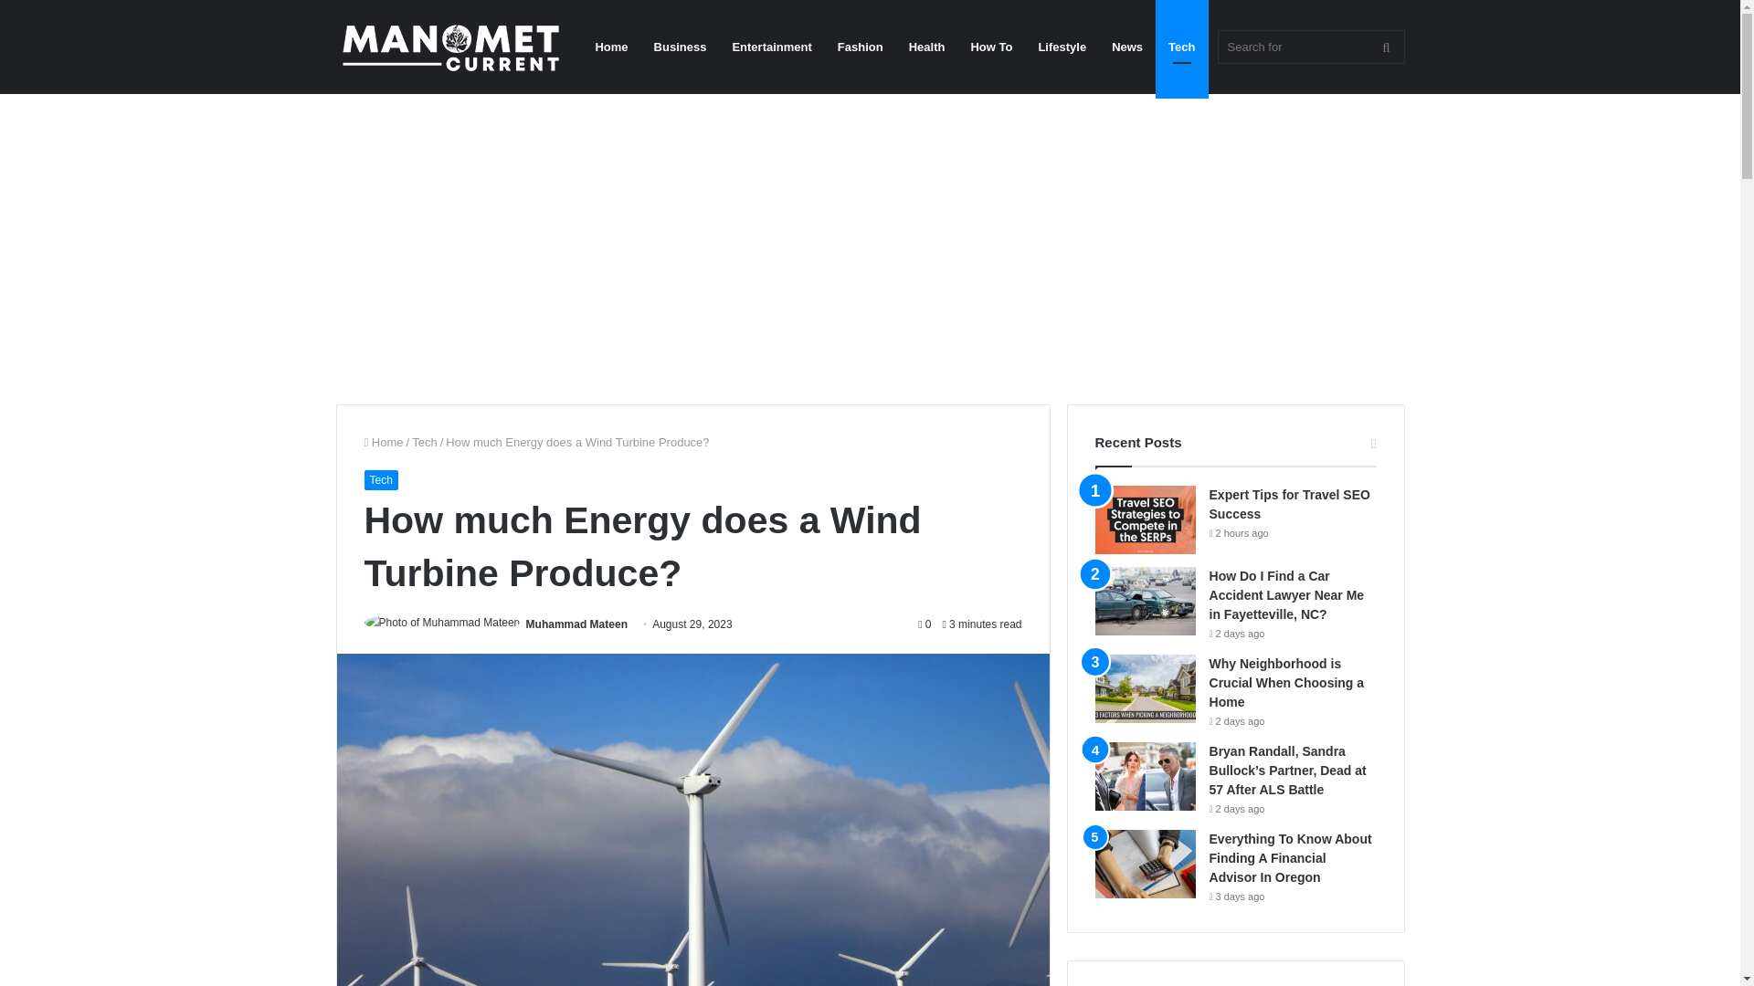  What do you see at coordinates (771, 47) in the screenshot?
I see `Entertainment` at bounding box center [771, 47].